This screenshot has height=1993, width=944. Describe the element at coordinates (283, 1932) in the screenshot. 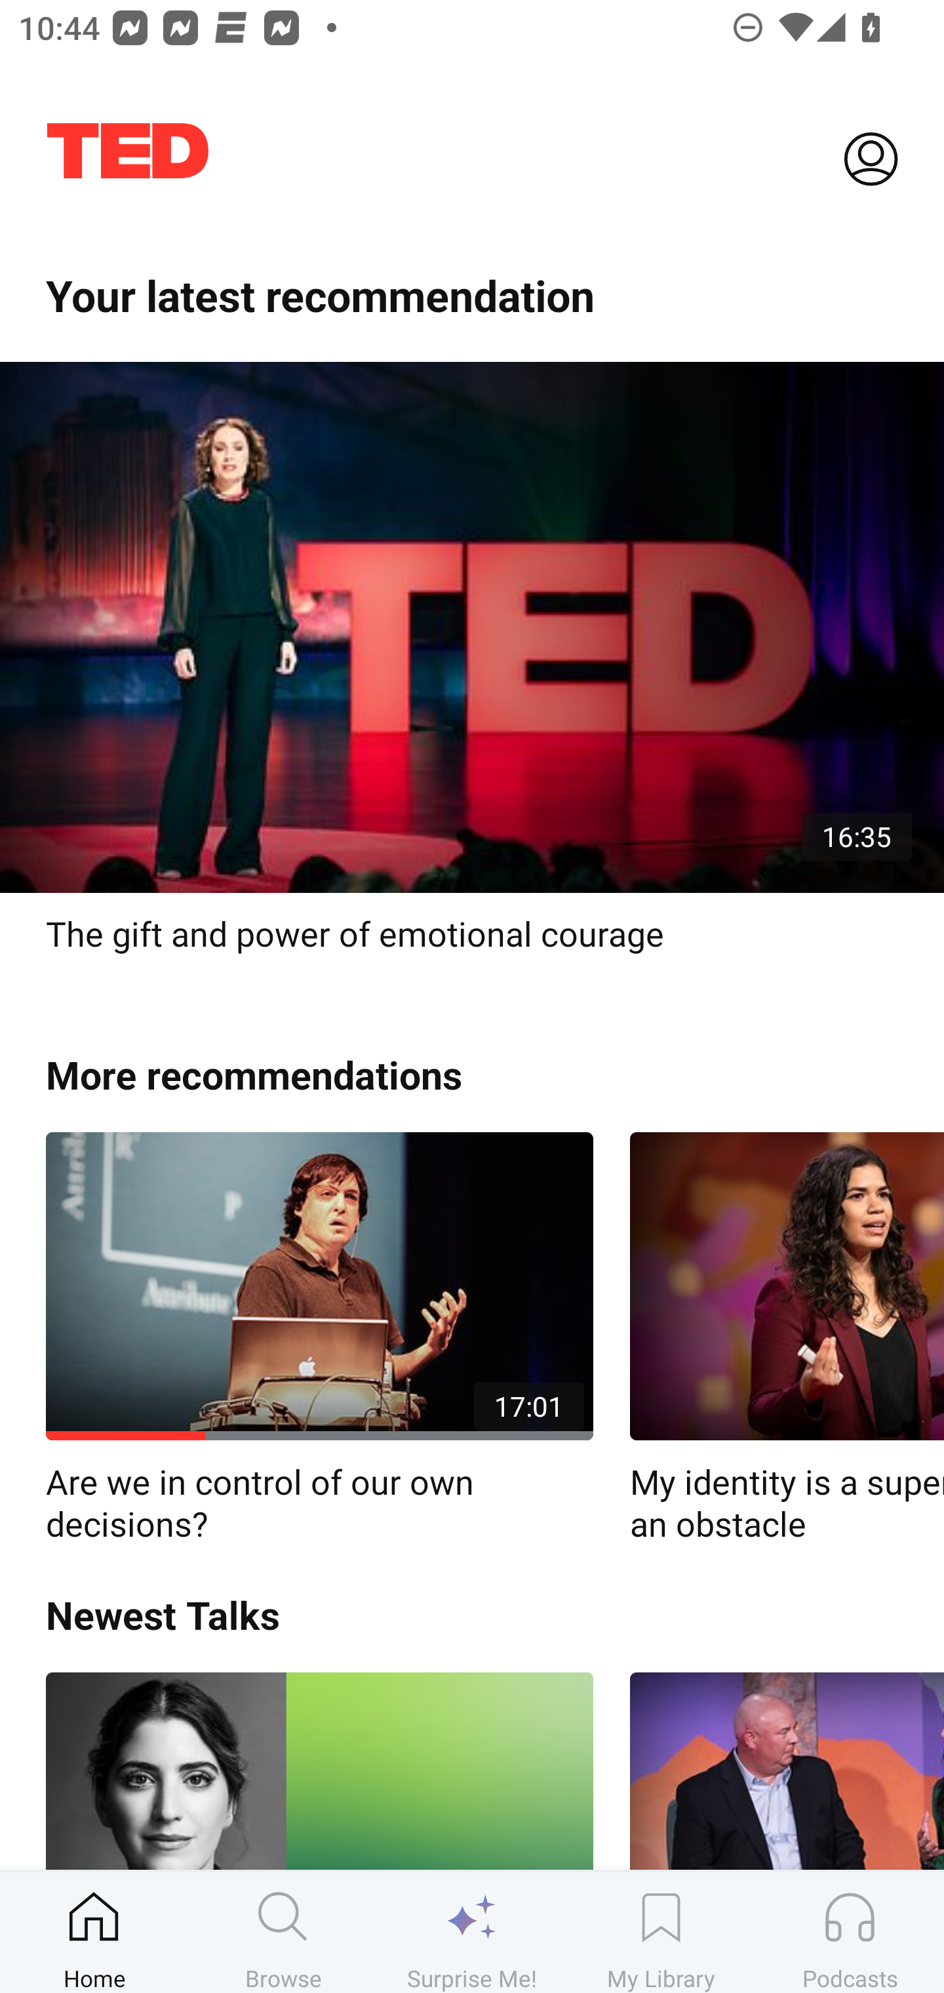

I see `Browse` at that location.